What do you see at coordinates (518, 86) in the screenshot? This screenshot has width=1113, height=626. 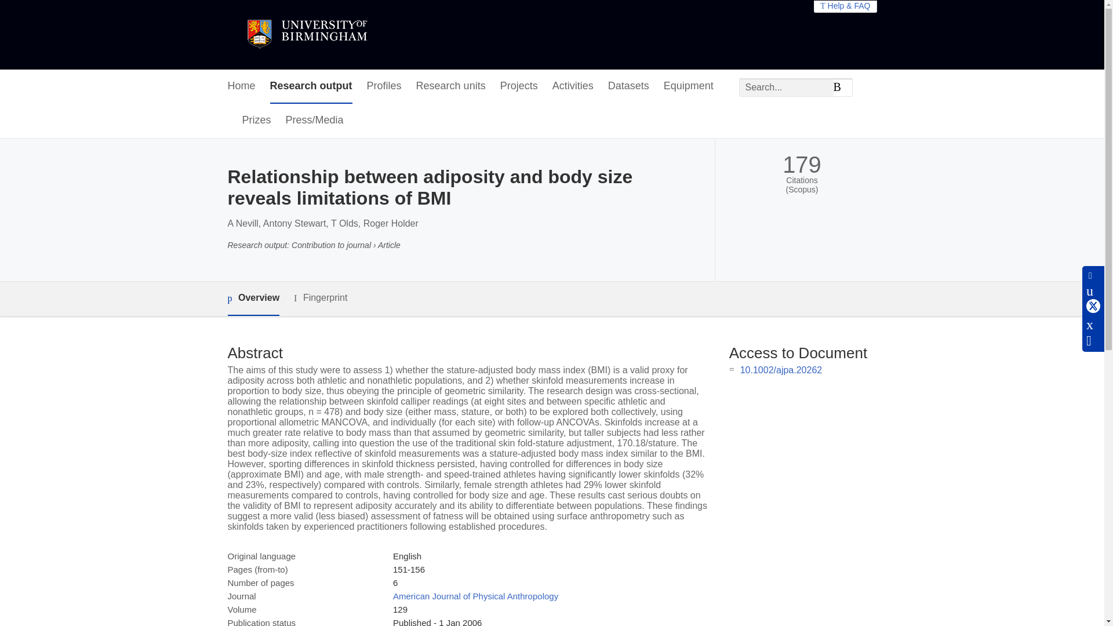 I see `Projects` at bounding box center [518, 86].